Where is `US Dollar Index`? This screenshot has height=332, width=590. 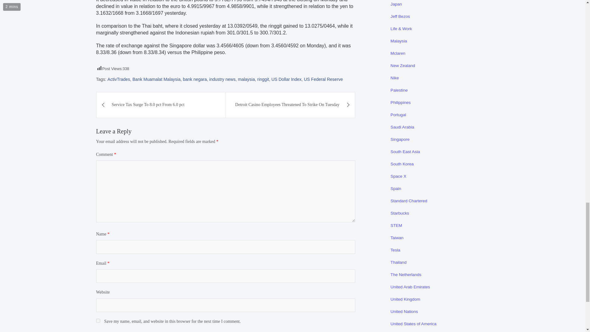 US Dollar Index is located at coordinates (286, 79).